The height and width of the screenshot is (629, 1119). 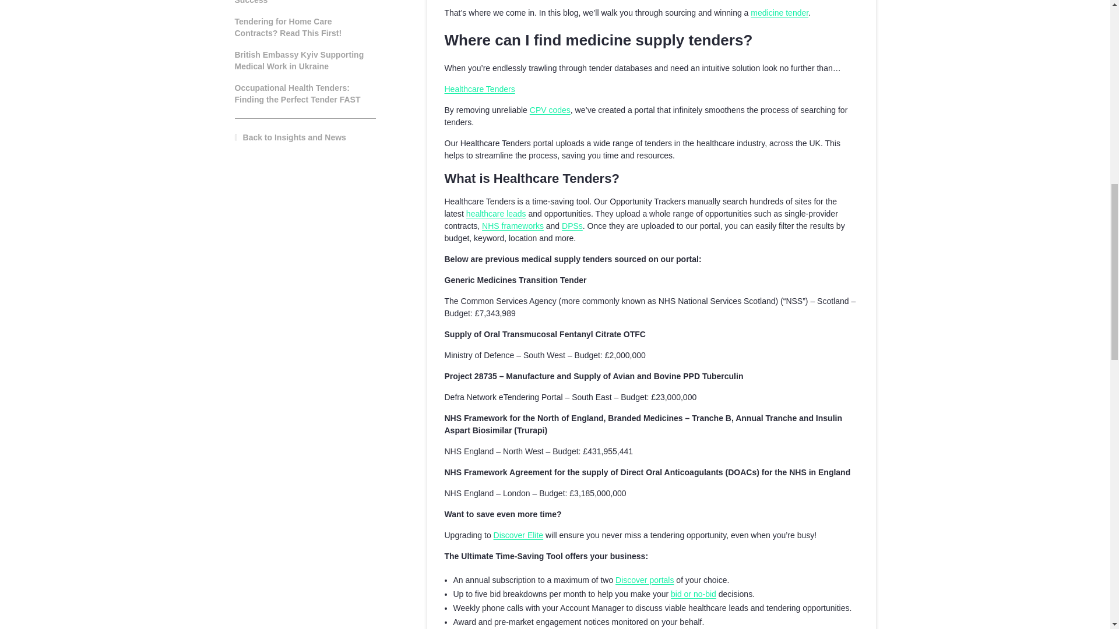 What do you see at coordinates (304, 61) in the screenshot?
I see `British Embassy Kyiv Supporting Medical Work in Ukraine` at bounding box center [304, 61].